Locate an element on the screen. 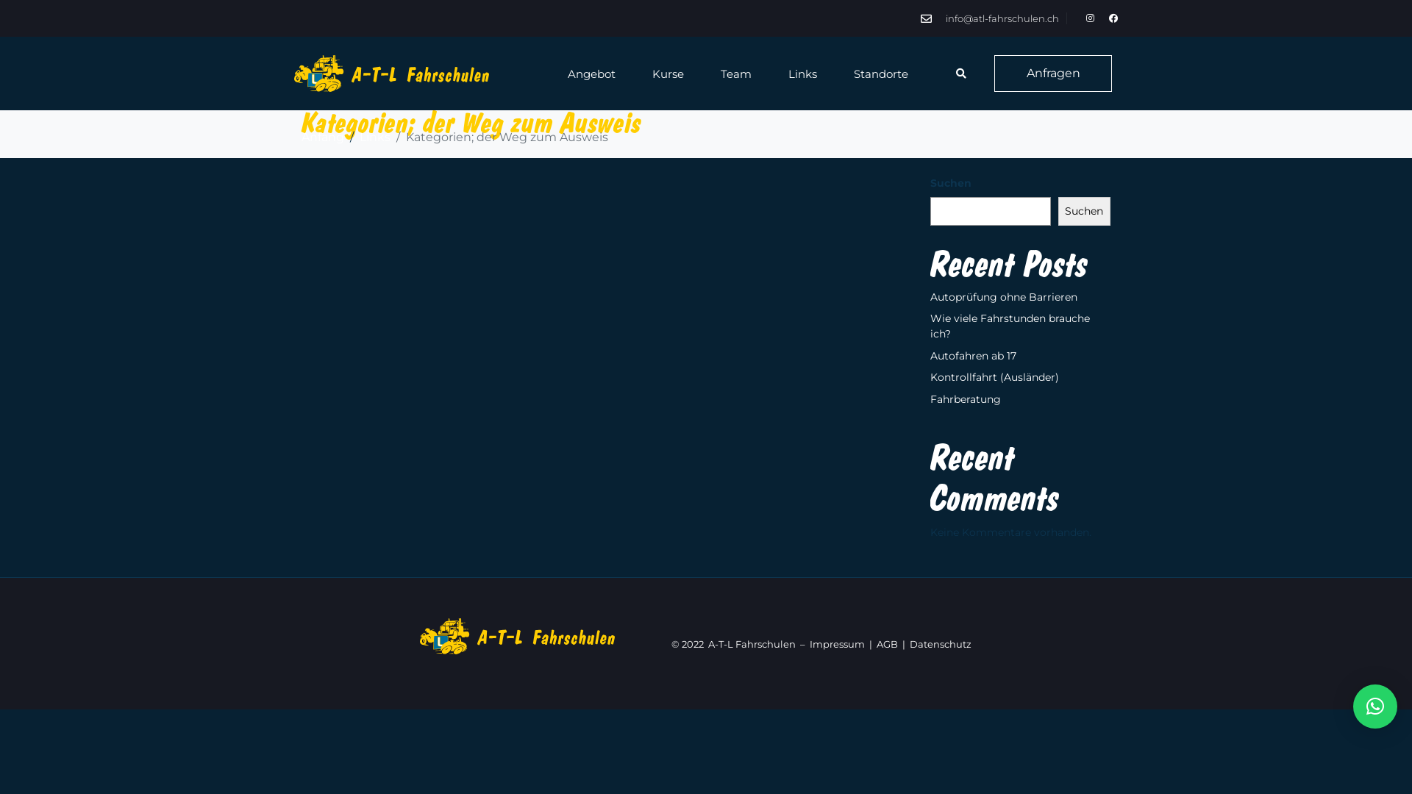  Angebot is located at coordinates (591, 74).